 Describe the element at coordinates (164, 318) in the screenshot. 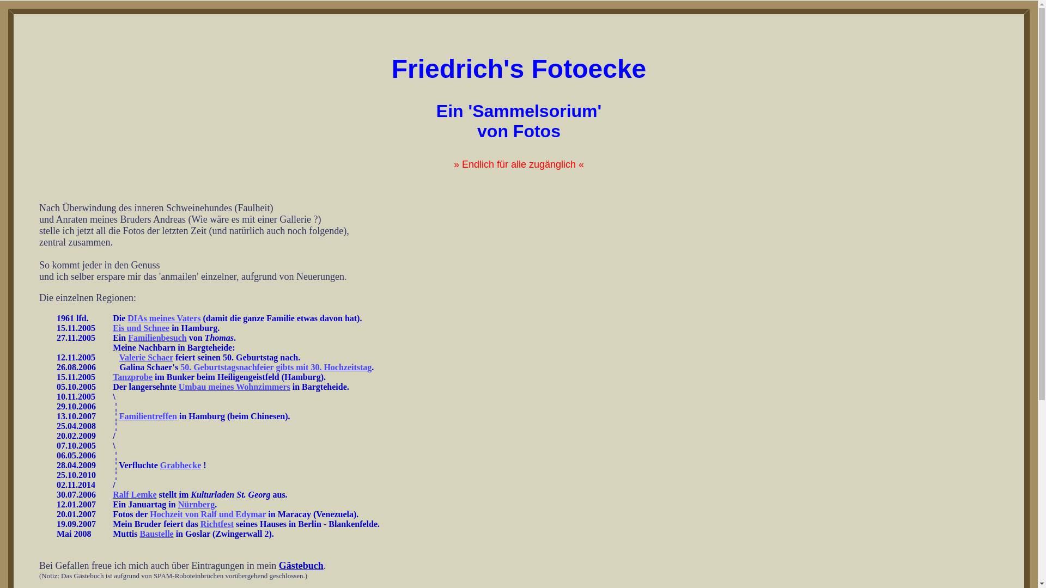

I see `DIAs meines Vaters` at that location.